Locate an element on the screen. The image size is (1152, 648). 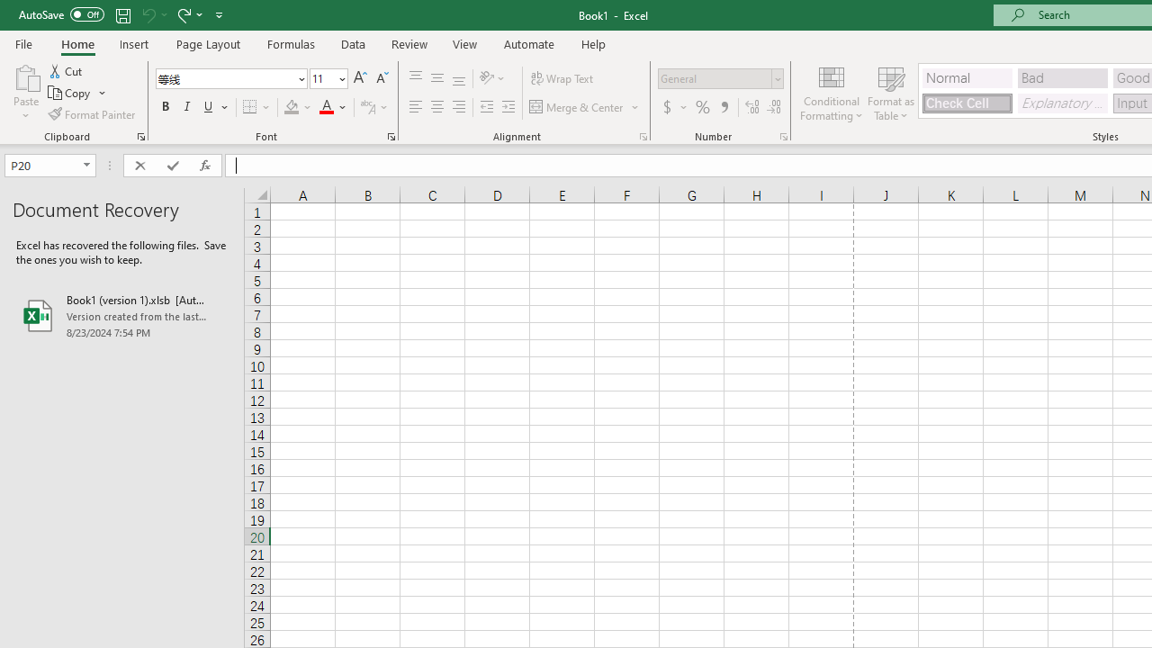
Office Clipboard... is located at coordinates (140, 137).